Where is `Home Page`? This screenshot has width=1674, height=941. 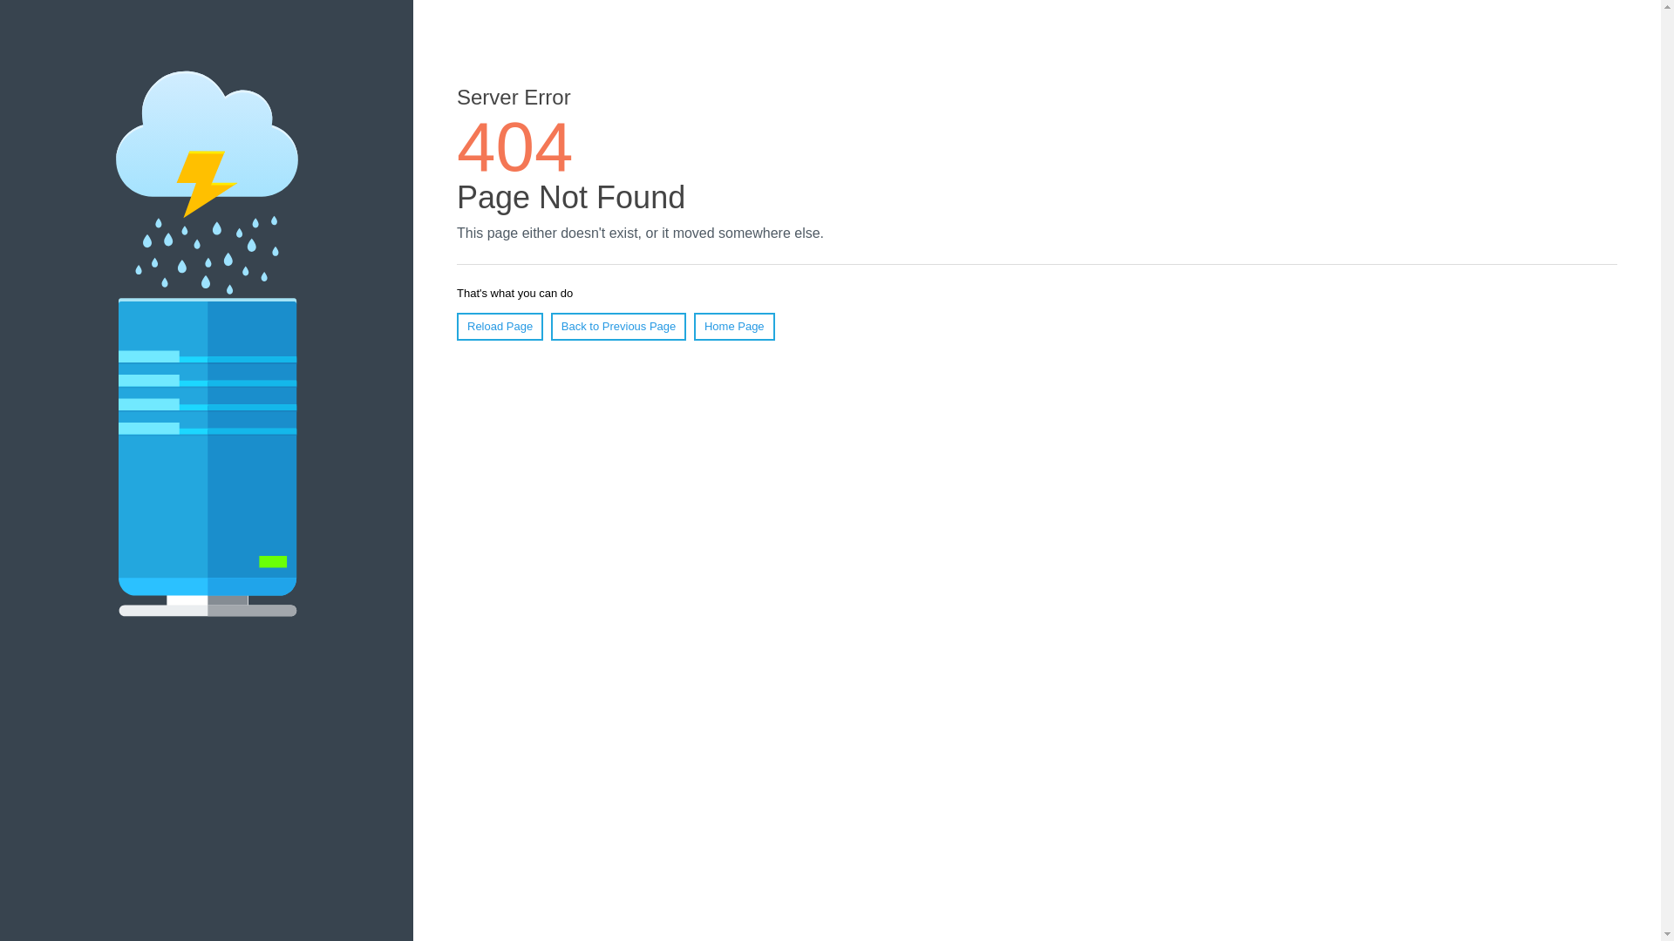
Home Page is located at coordinates (734, 326).